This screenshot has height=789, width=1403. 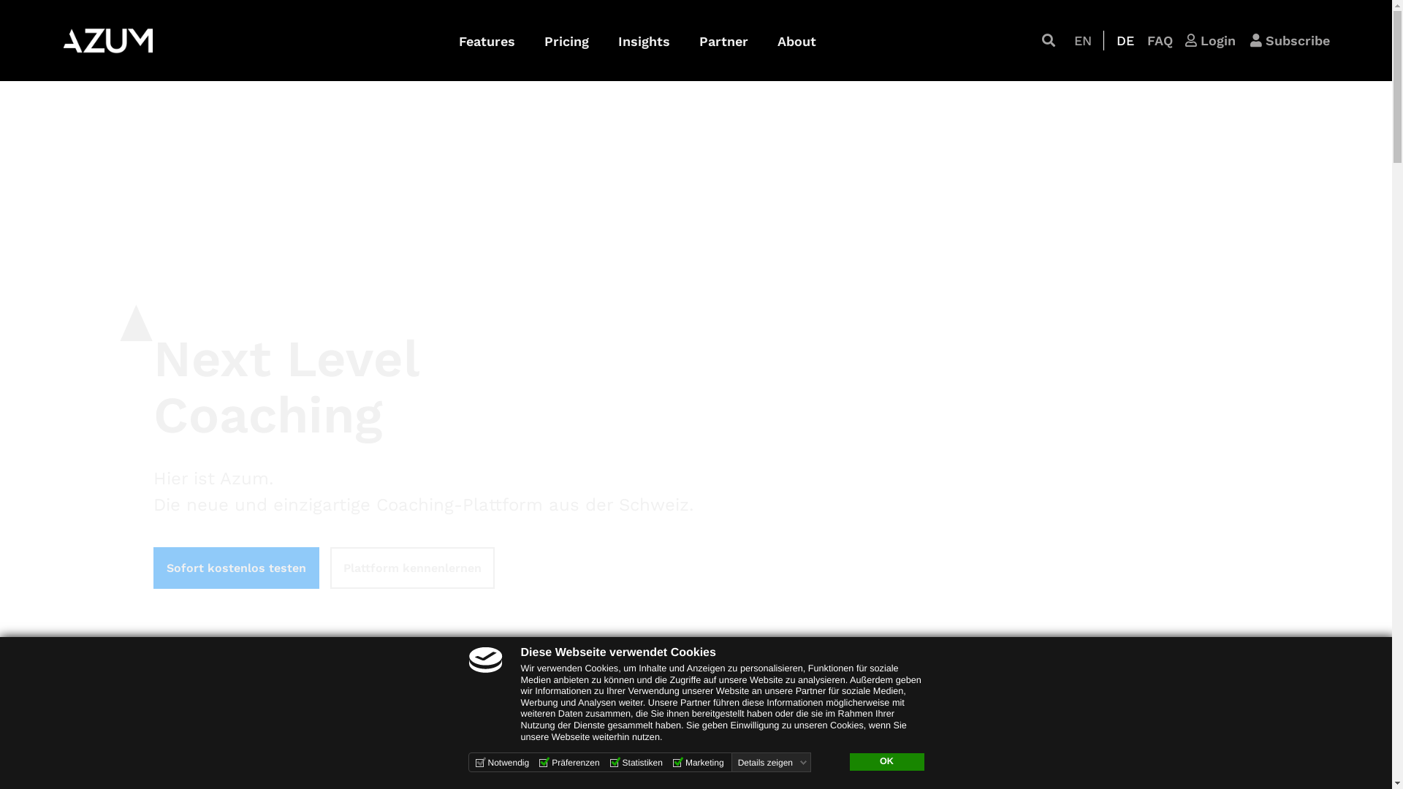 What do you see at coordinates (1290, 39) in the screenshot?
I see `Subscribe` at bounding box center [1290, 39].